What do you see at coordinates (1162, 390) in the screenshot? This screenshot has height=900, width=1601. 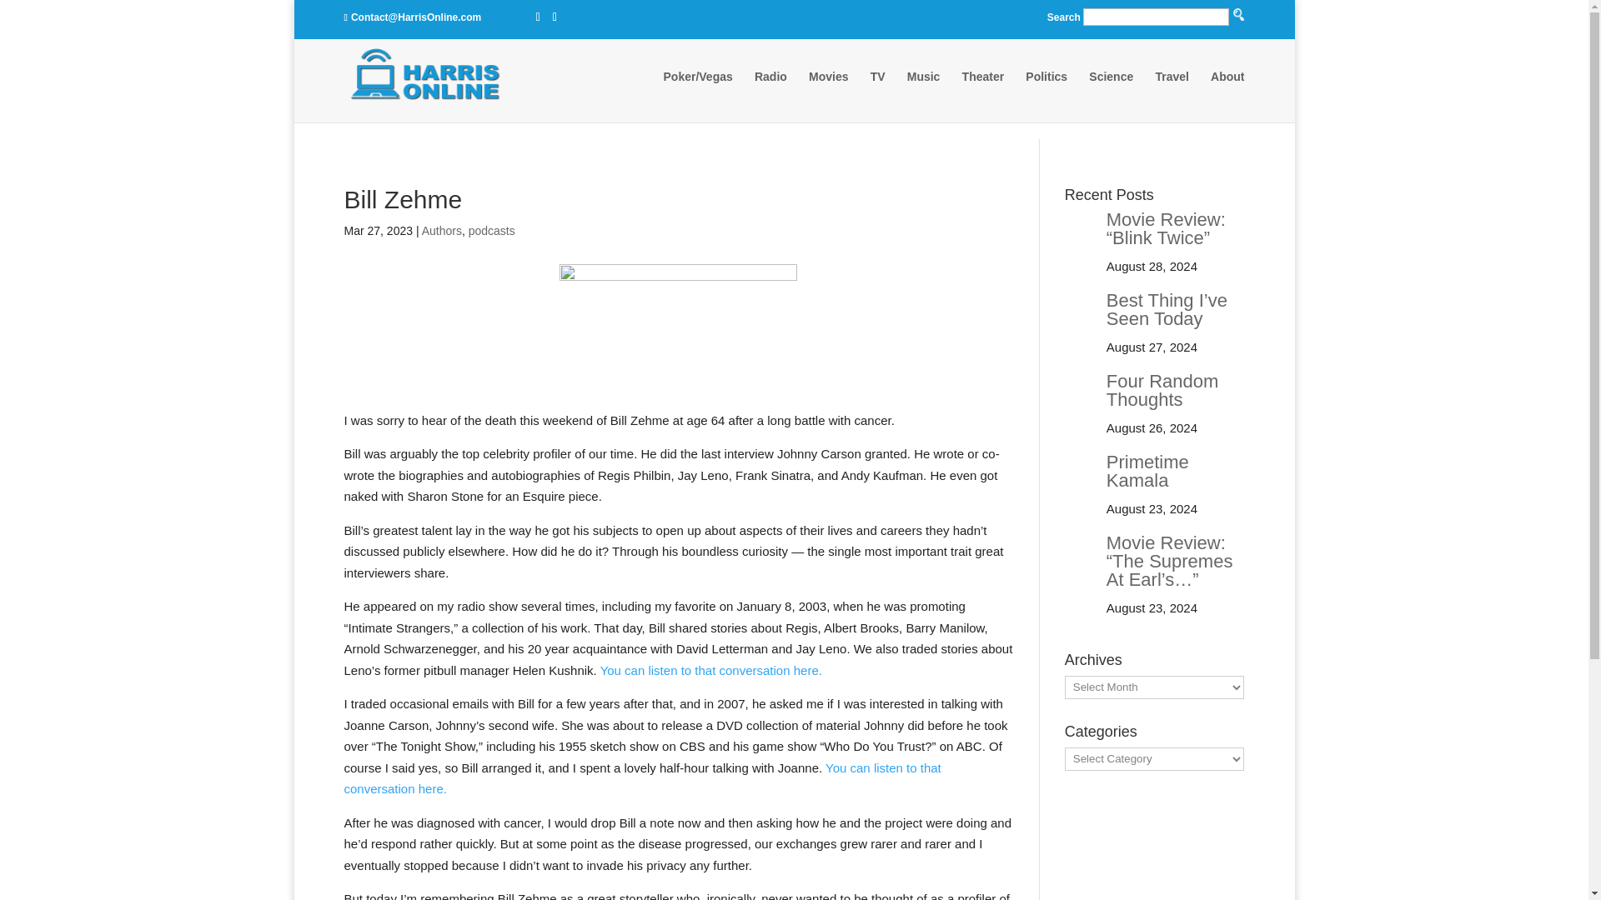 I see `Four Random Thoughts` at bounding box center [1162, 390].